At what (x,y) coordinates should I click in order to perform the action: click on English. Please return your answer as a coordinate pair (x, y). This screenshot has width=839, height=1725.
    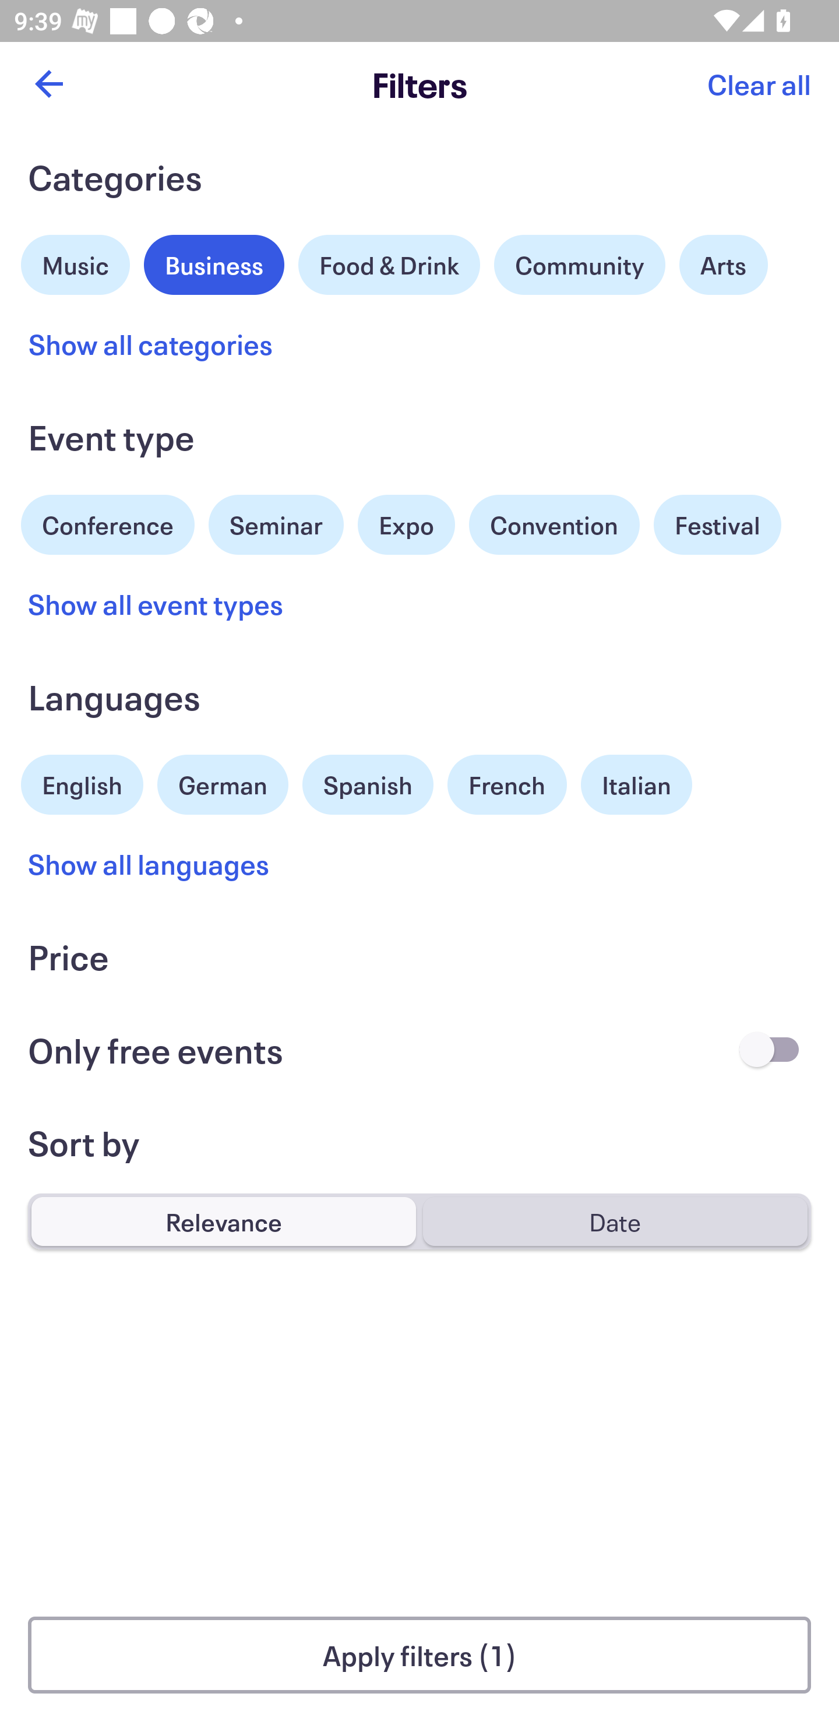
    Looking at the image, I should click on (82, 782).